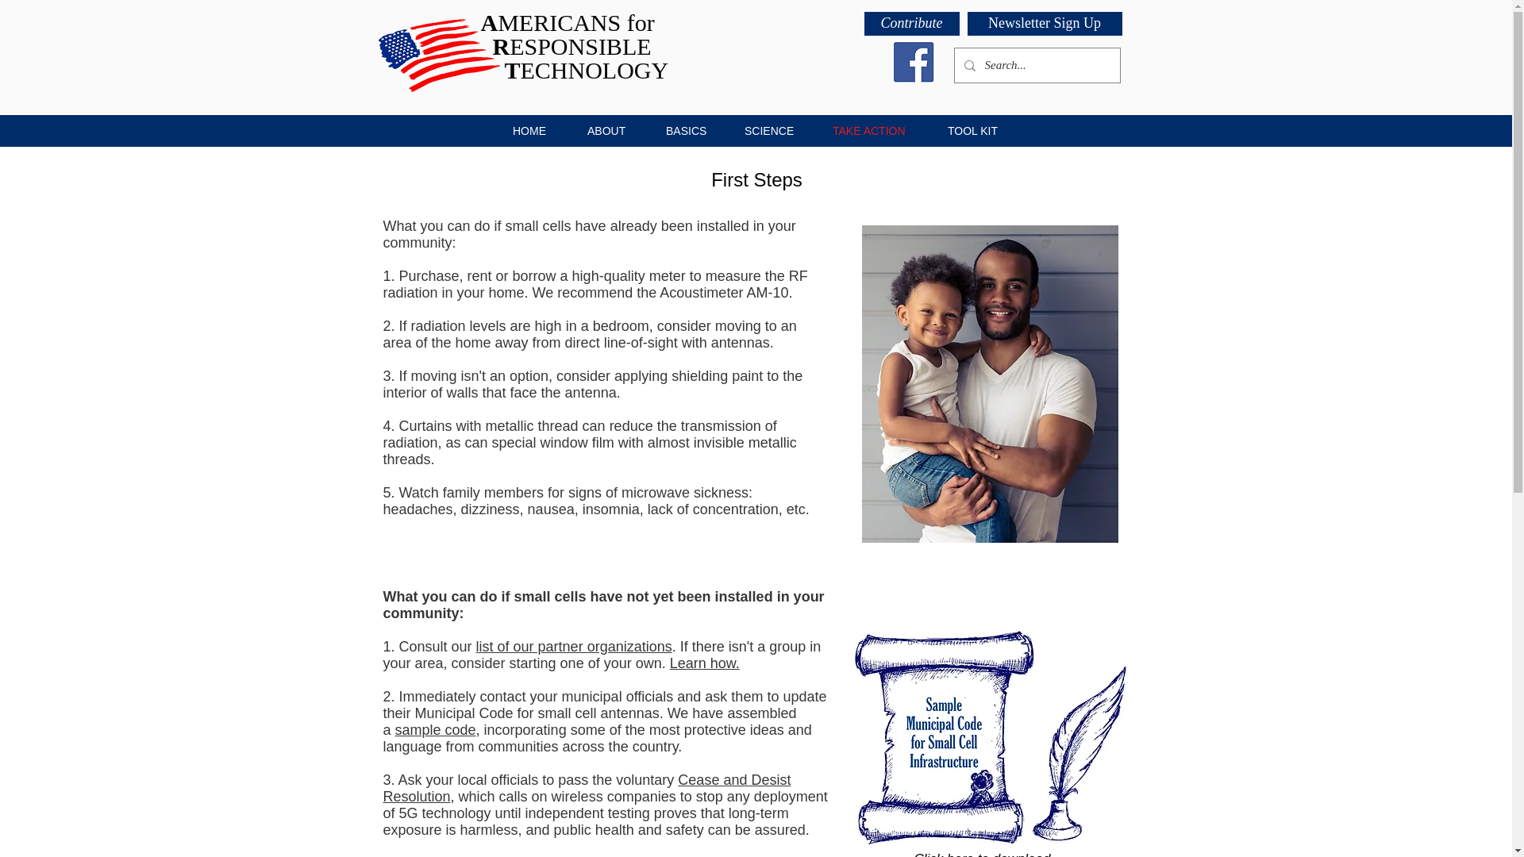 The height and width of the screenshot is (857, 1524). What do you see at coordinates (1044, 24) in the screenshot?
I see `Newsletter Sign Up` at bounding box center [1044, 24].